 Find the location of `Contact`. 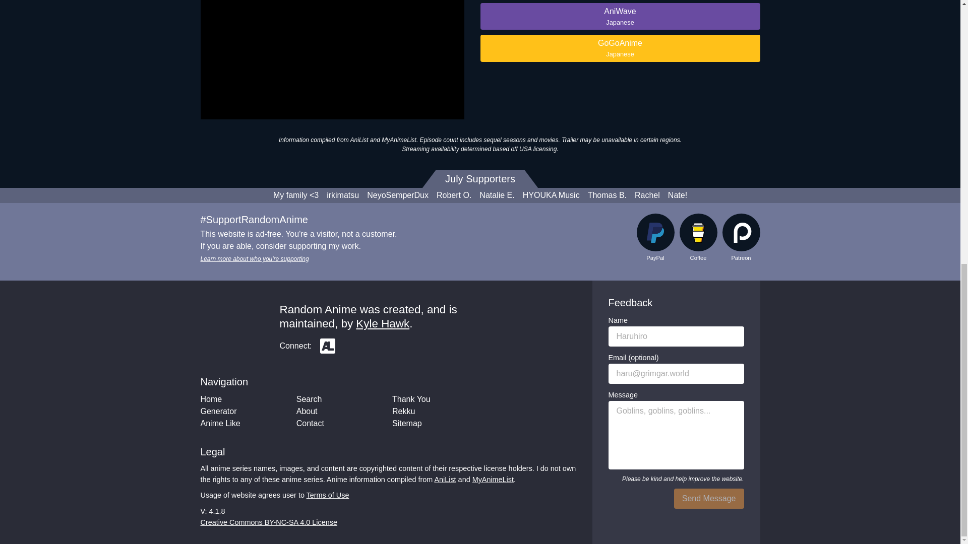

Contact is located at coordinates (310, 423).